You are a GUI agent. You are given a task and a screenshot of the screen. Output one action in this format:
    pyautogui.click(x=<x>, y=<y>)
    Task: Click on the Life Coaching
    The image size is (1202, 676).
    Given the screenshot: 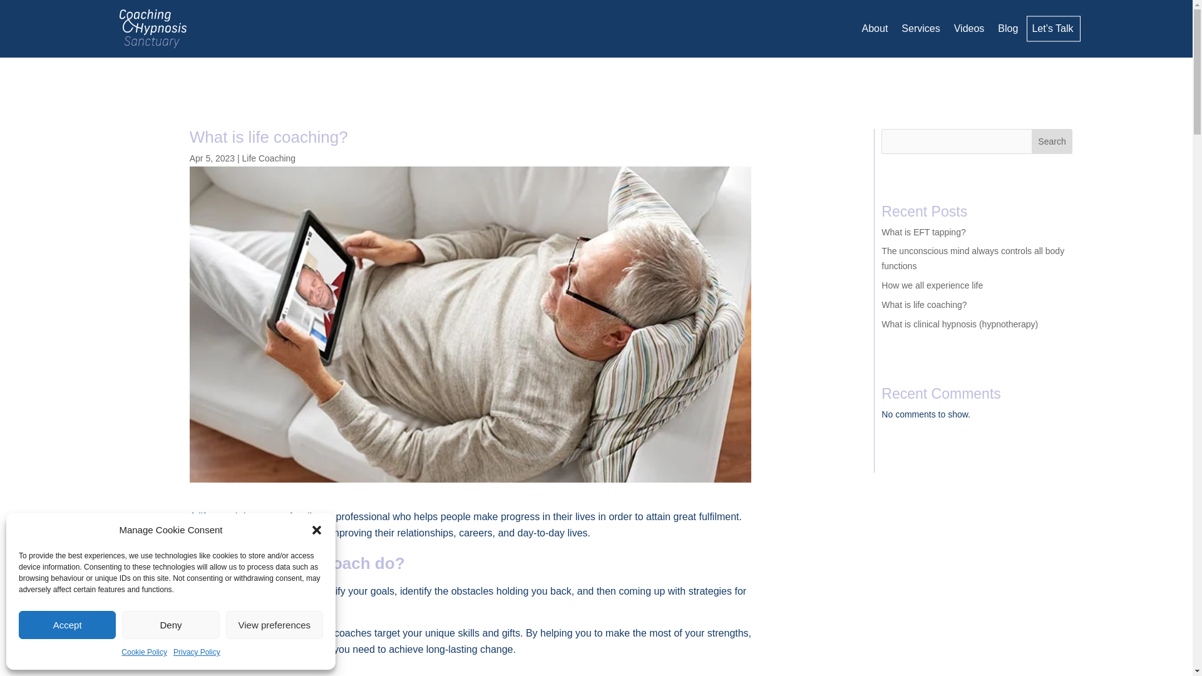 What is the action you would take?
    pyautogui.click(x=269, y=158)
    